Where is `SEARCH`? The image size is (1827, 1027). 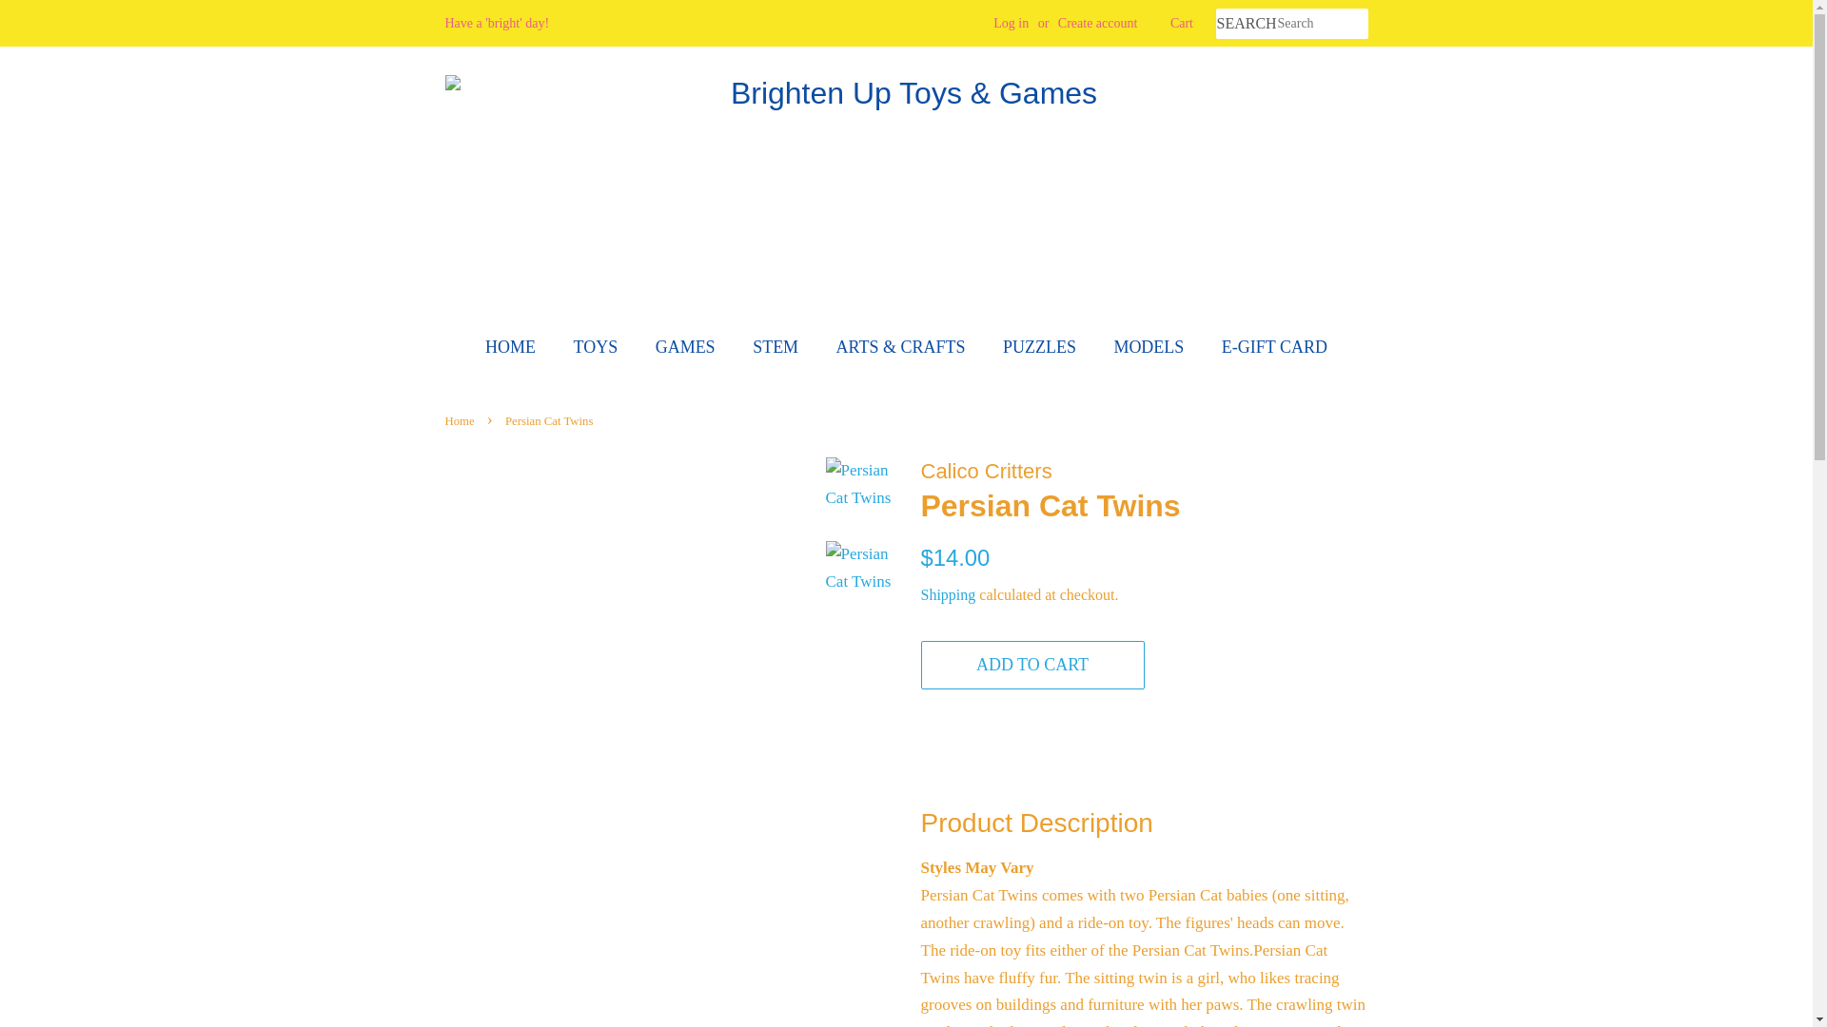
SEARCH is located at coordinates (1247, 24).